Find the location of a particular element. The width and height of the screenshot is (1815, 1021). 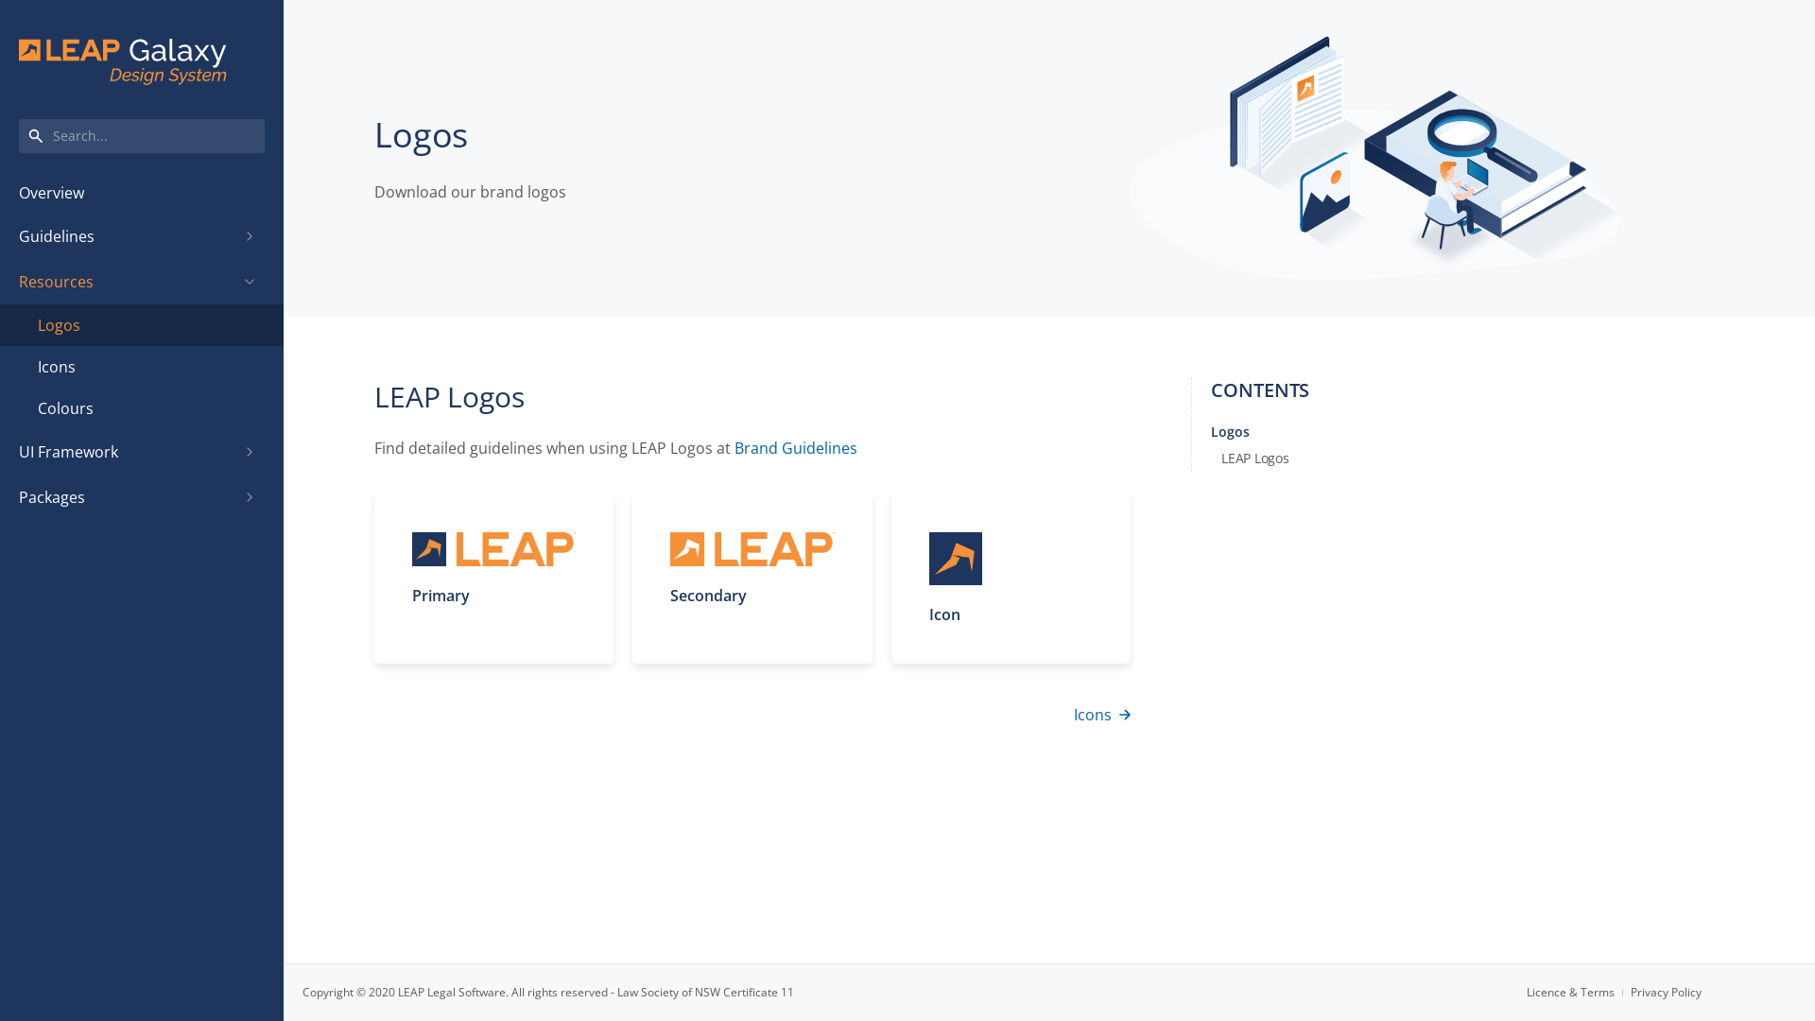

Resources is located at coordinates (127, 282).